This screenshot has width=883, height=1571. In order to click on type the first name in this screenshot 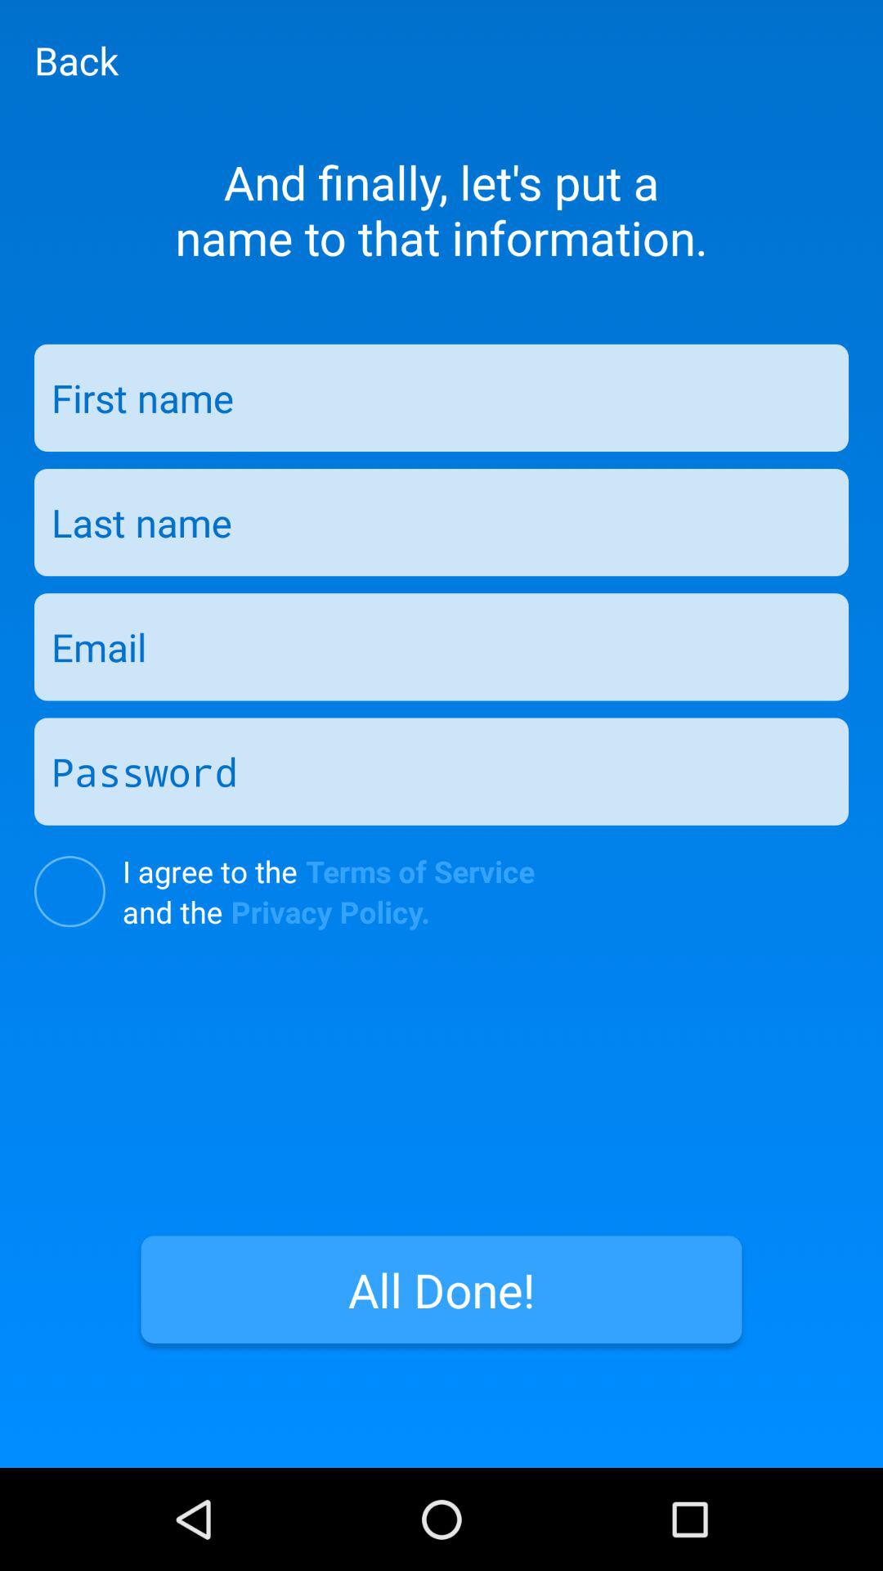, I will do `click(441, 398)`.